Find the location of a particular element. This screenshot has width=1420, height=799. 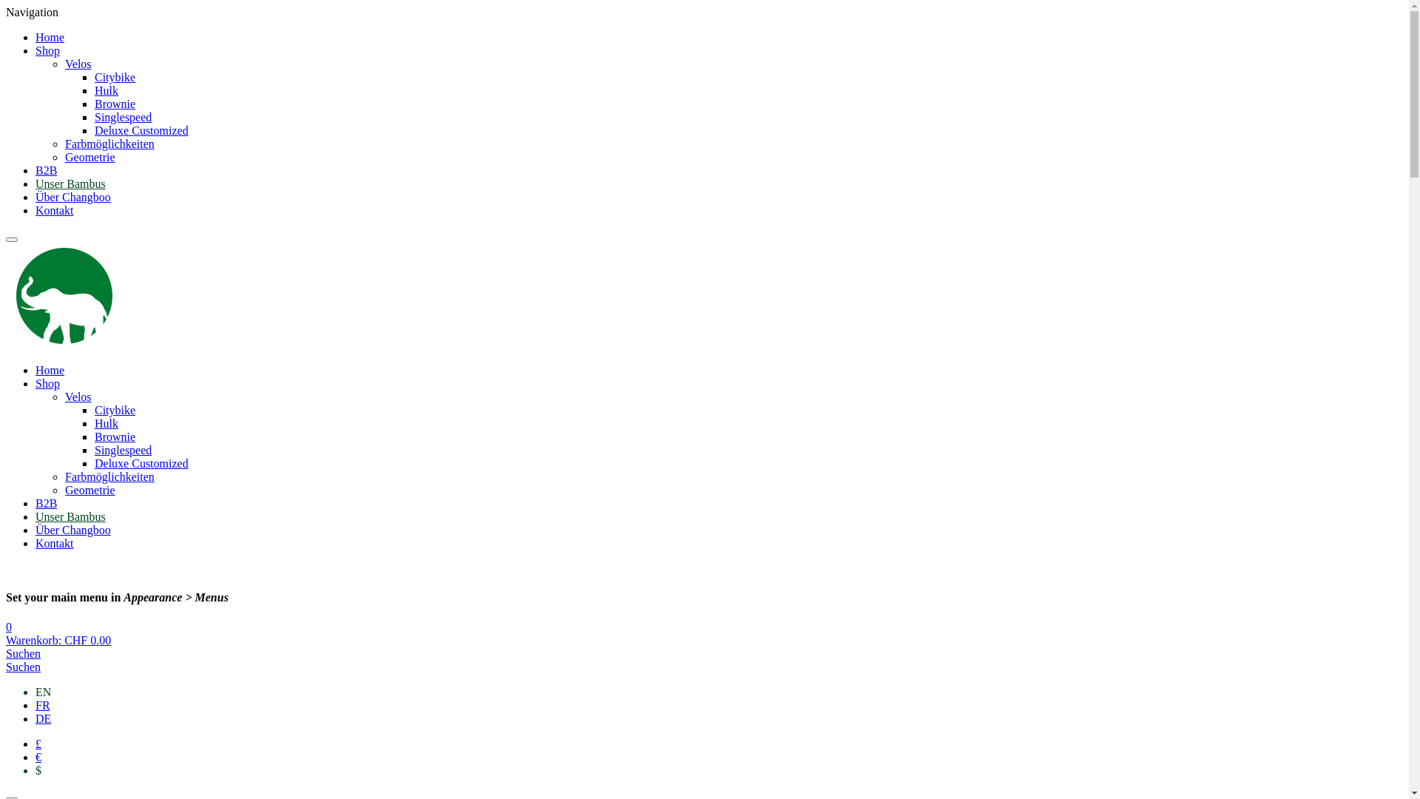

Citybike is located at coordinates (115, 410).